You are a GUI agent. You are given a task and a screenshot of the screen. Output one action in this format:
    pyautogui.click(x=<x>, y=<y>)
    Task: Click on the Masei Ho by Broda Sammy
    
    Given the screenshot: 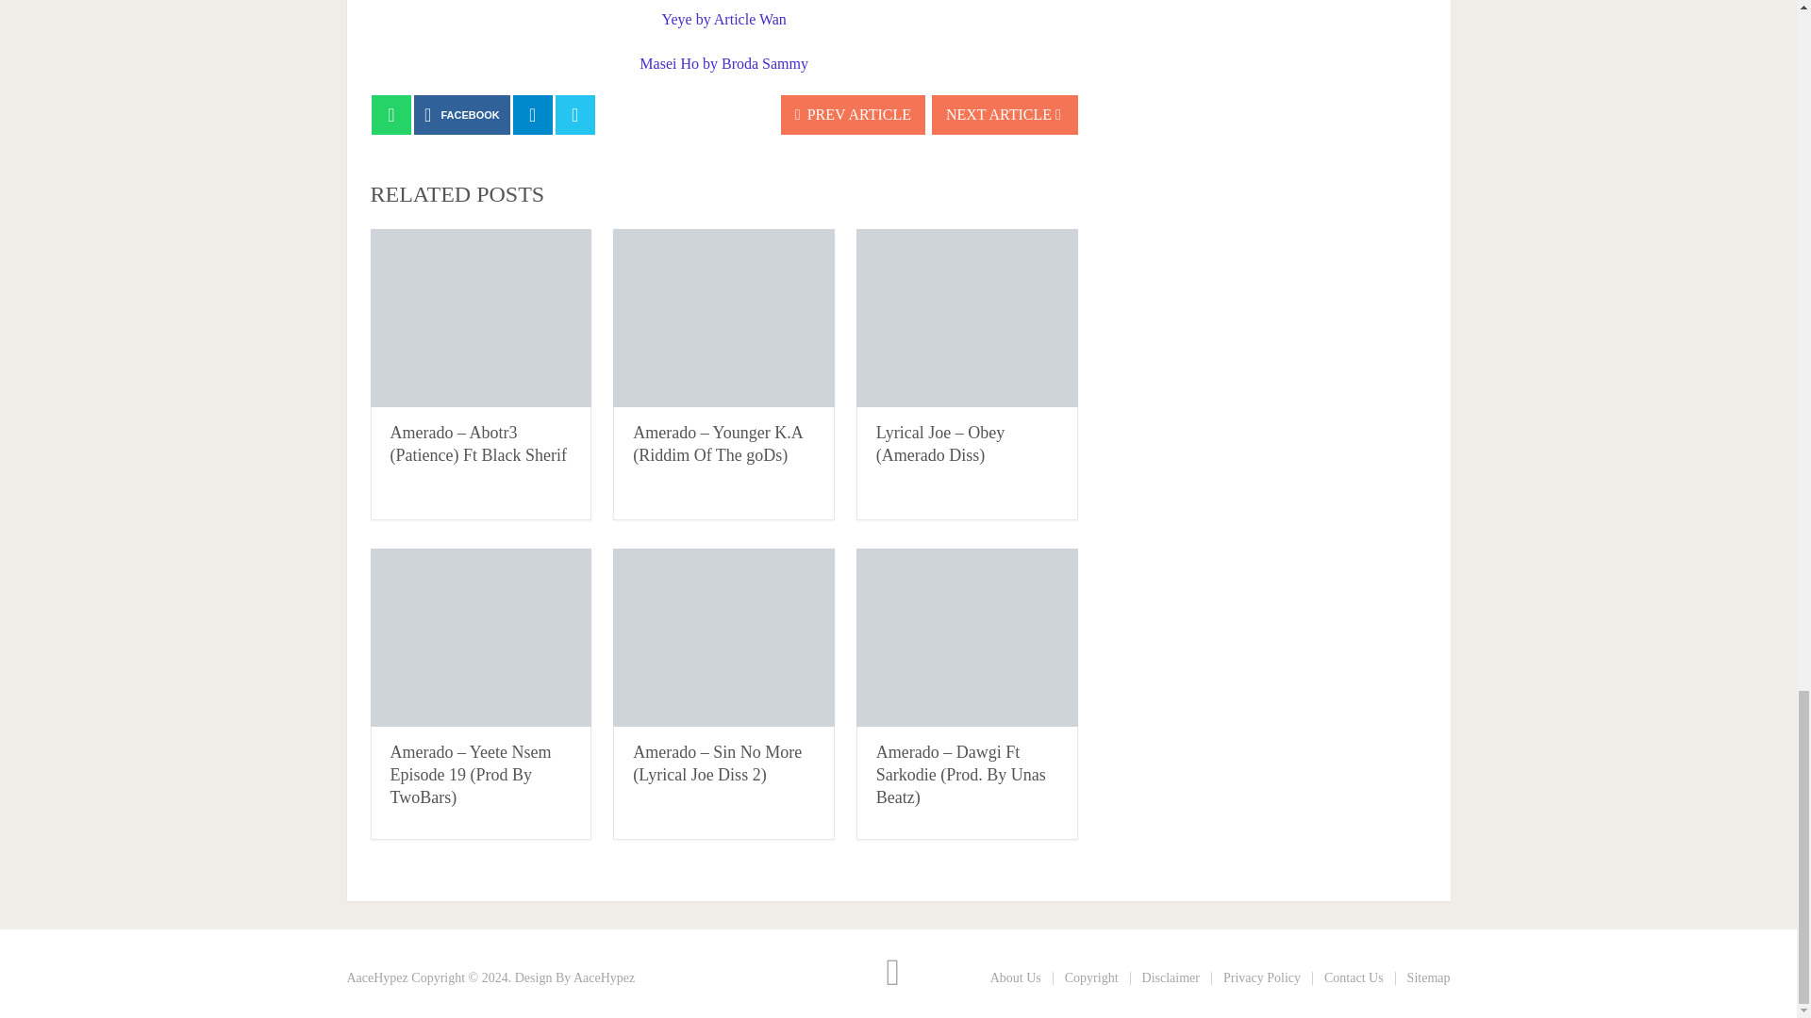 What is the action you would take?
    pyautogui.click(x=723, y=63)
    